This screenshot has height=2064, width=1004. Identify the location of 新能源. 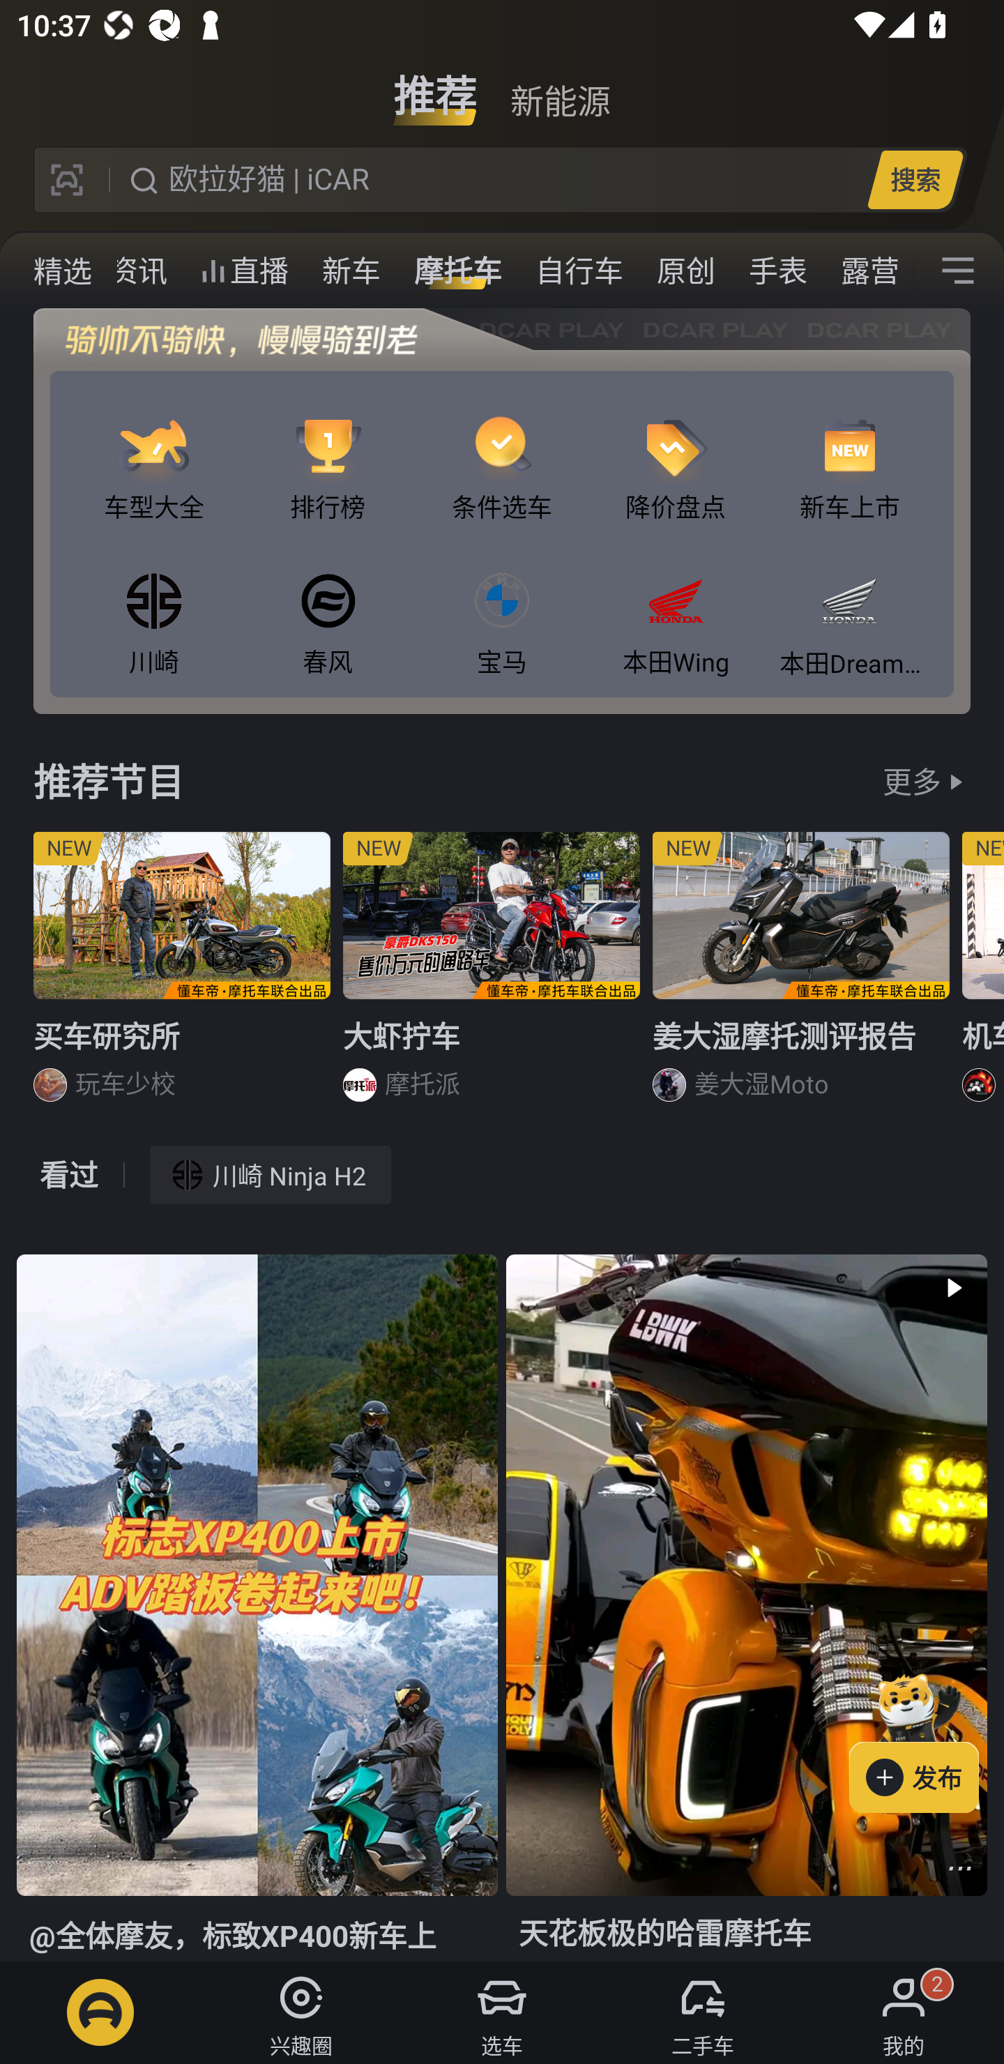
(560, 86).